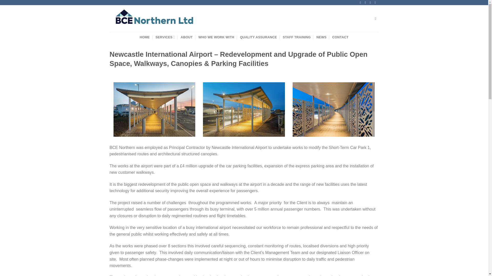  Describe the element at coordinates (145, 37) in the screenshot. I see `HOME` at that location.